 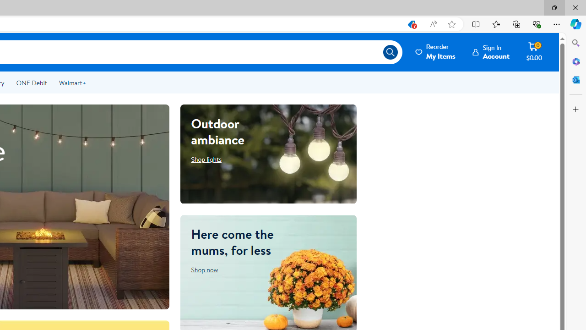 What do you see at coordinates (411, 24) in the screenshot?
I see `This site has coupons! Shopping in Microsoft Edge, 7` at bounding box center [411, 24].